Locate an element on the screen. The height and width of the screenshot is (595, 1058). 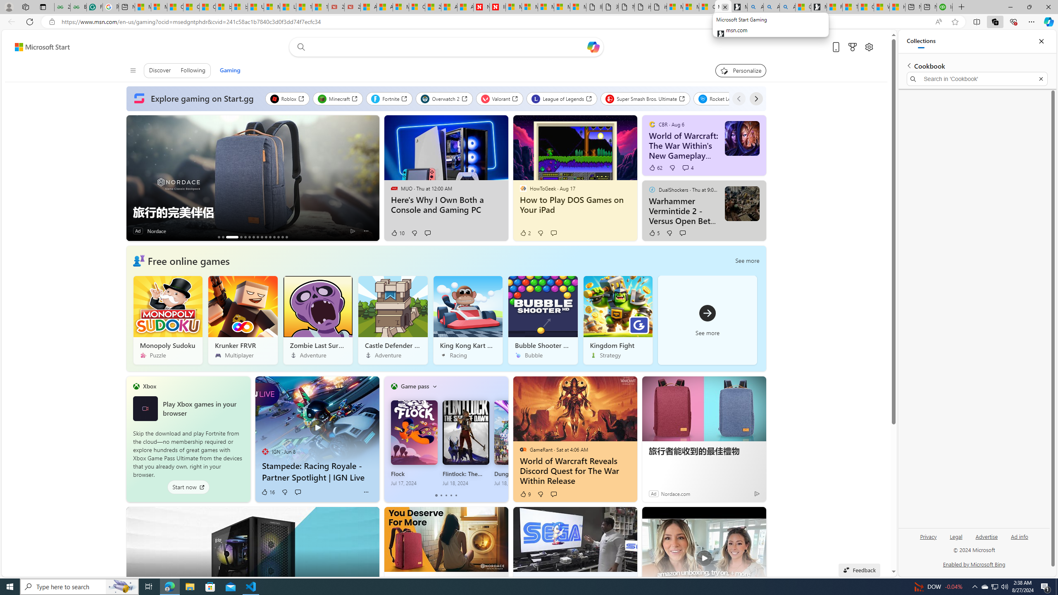
tab-2 is located at coordinates (446, 495).